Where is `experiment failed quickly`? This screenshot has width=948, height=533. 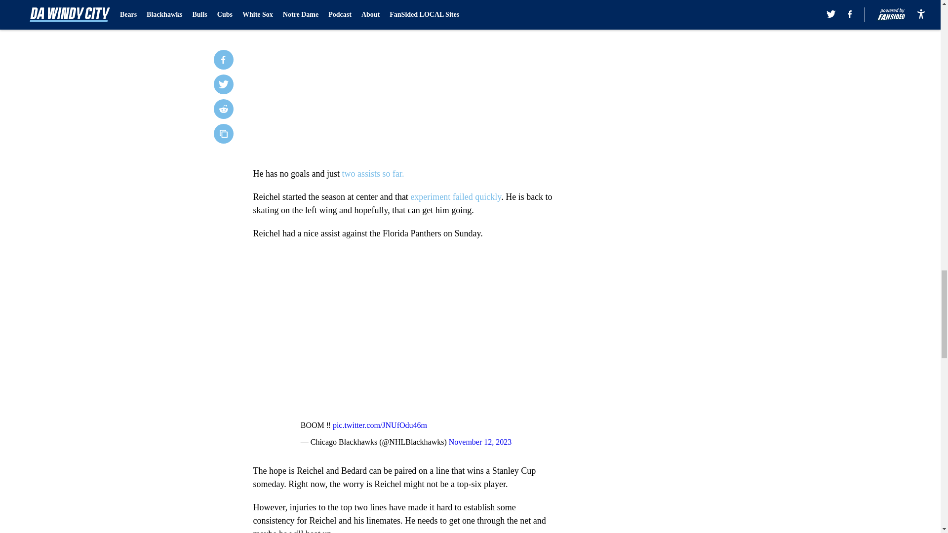
experiment failed quickly is located at coordinates (456, 196).